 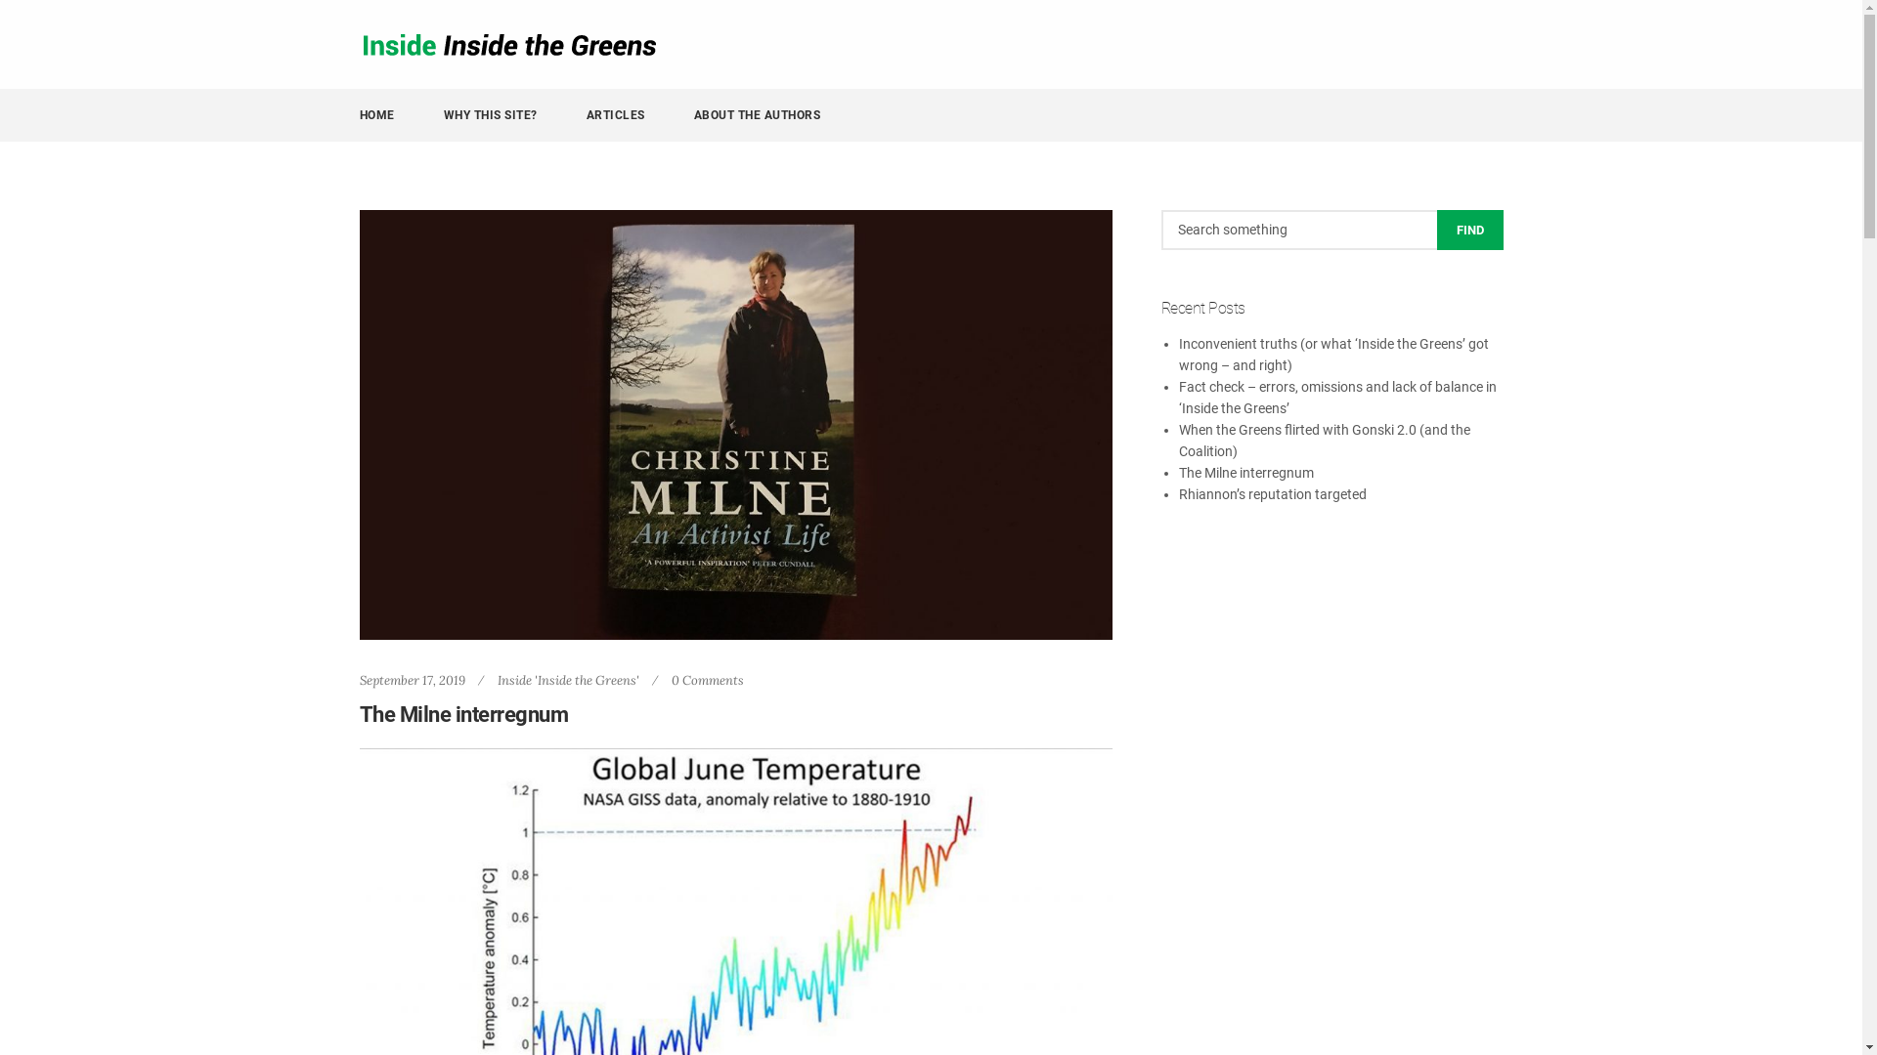 I want to click on ARTICLES, so click(x=631, y=115).